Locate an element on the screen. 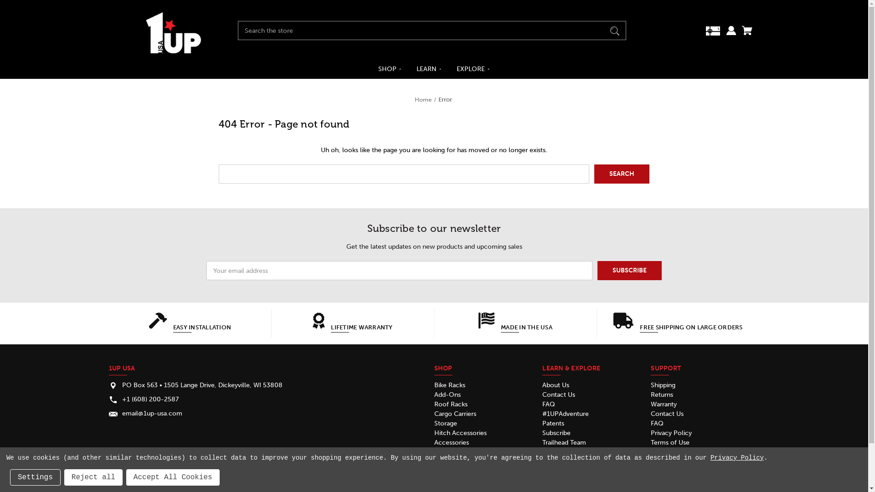 The image size is (875, 492). Patents is located at coordinates (553, 424).